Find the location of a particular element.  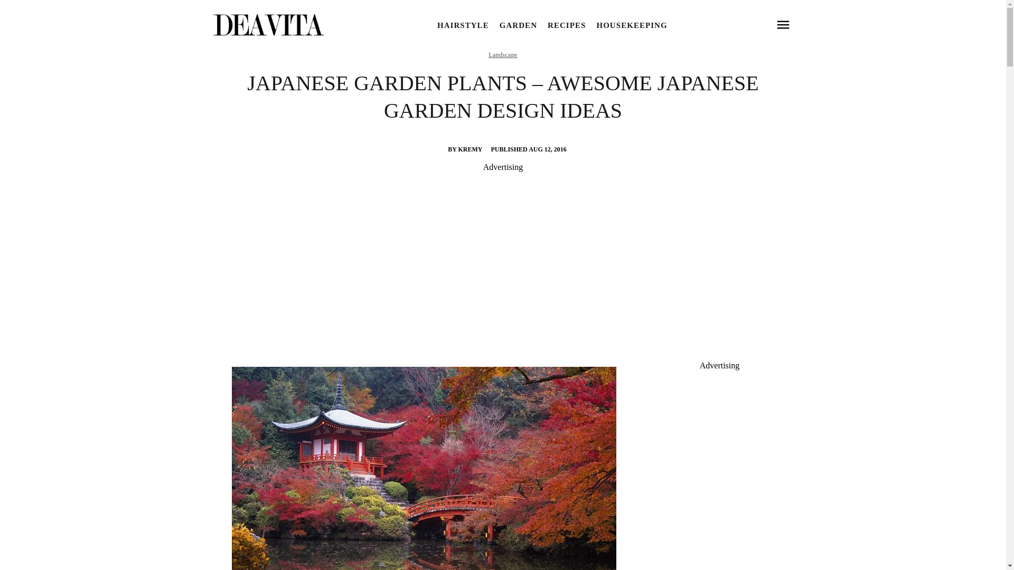

HOUSEKEEPING is located at coordinates (632, 25).